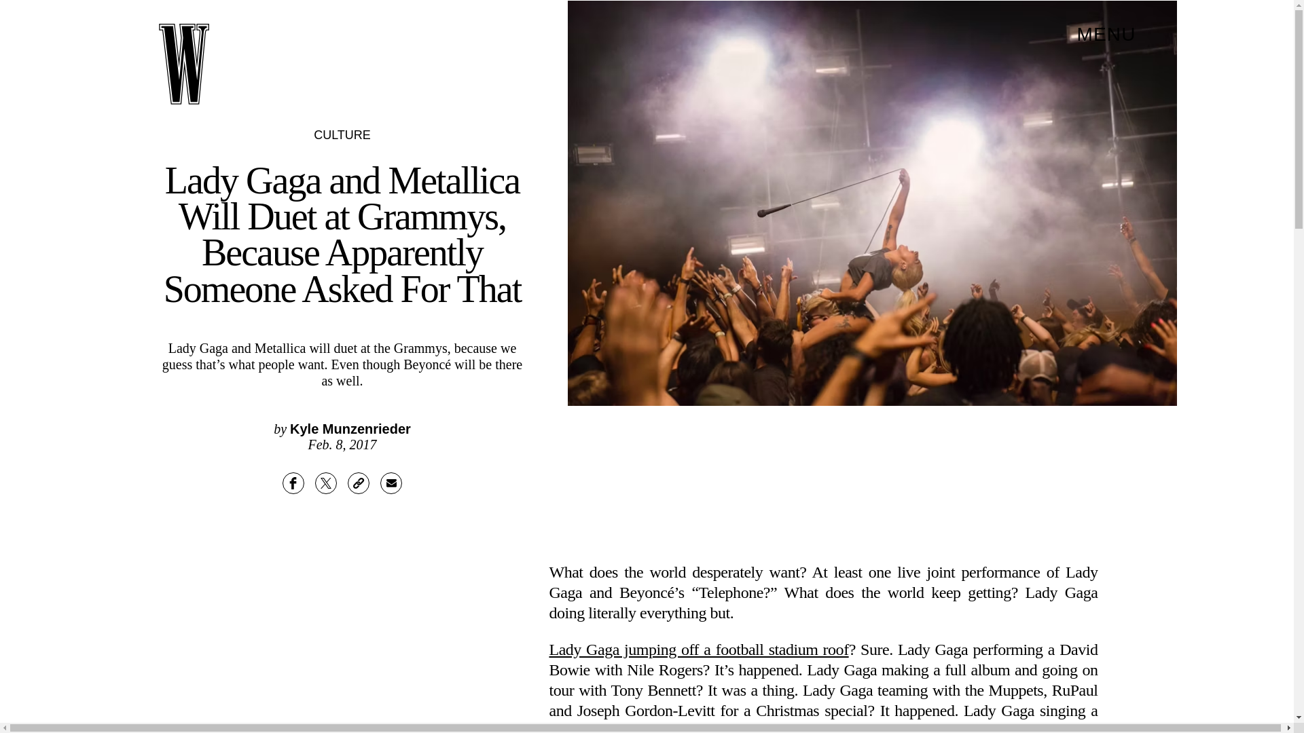  I want to click on Copy link, so click(359, 483).